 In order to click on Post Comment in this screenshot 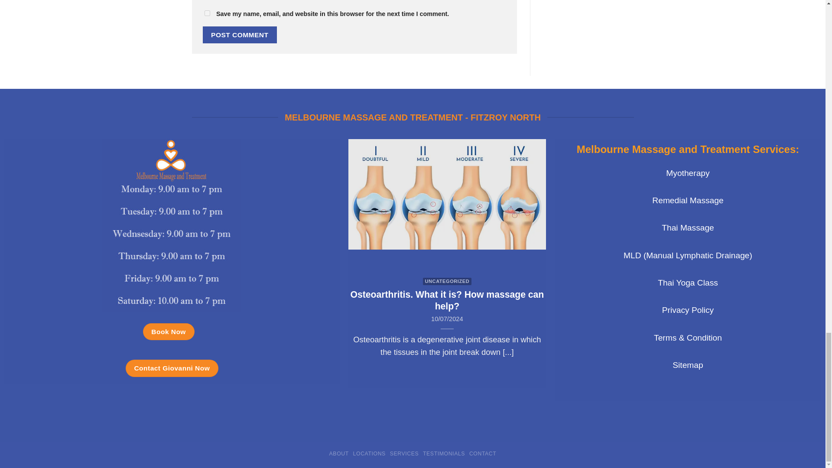, I will do `click(240, 35)`.